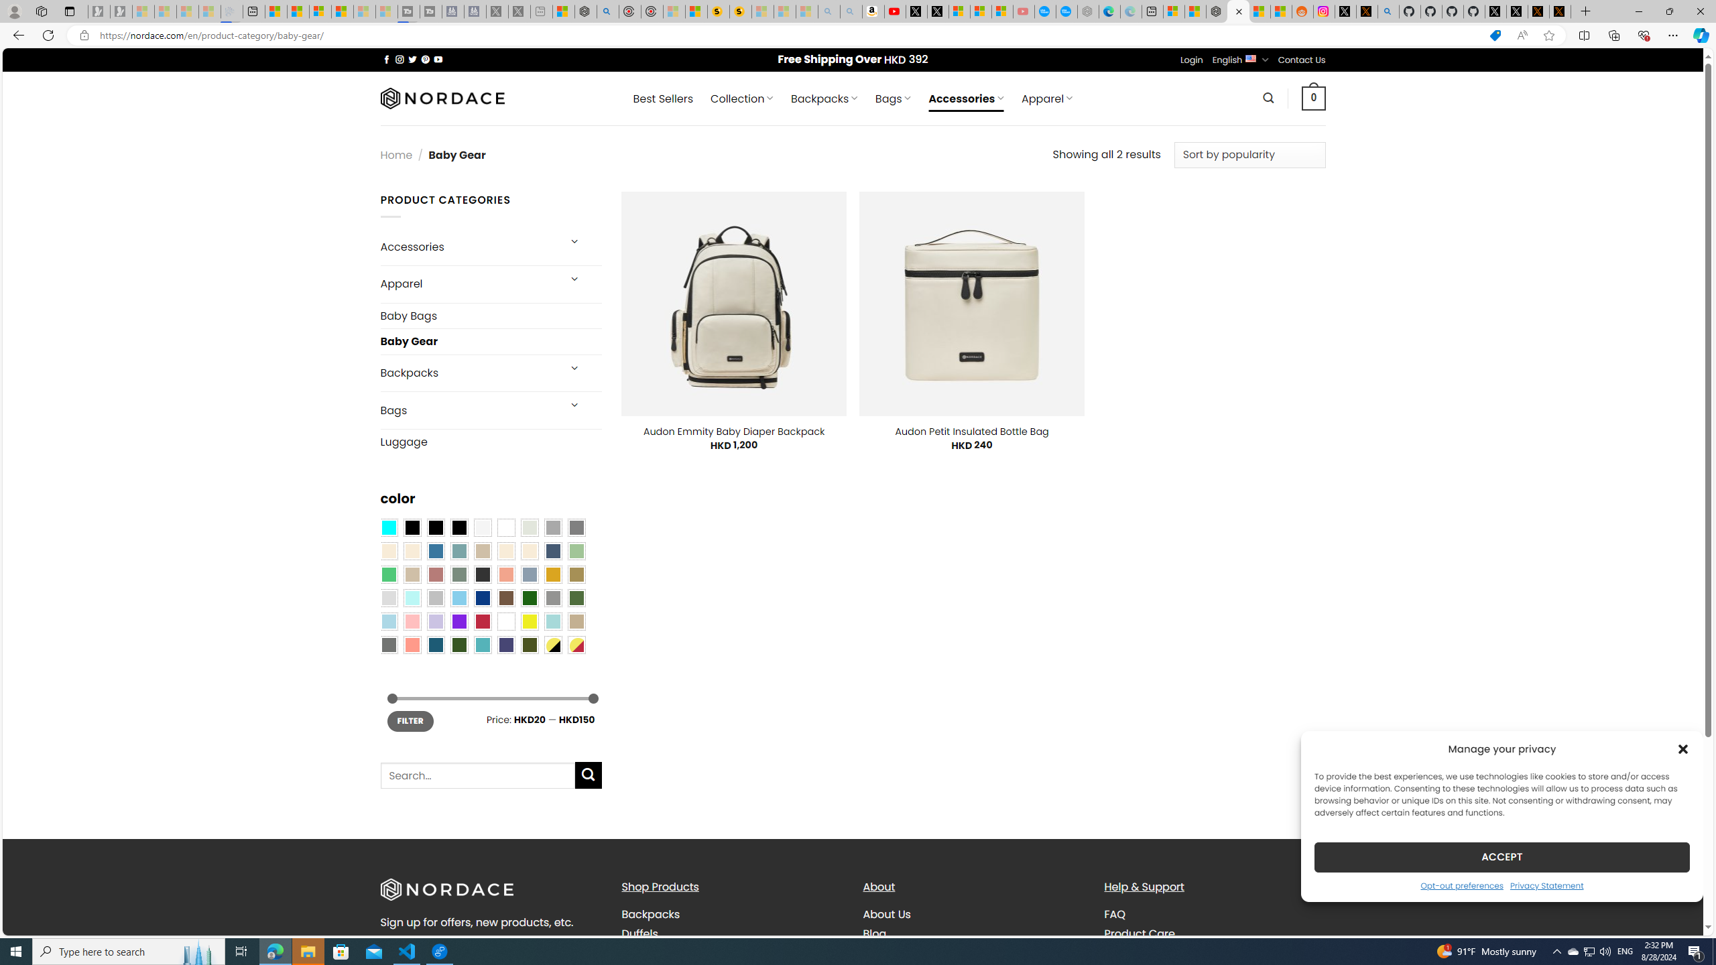  Describe the element at coordinates (386, 59) in the screenshot. I see `Follow on Facebook` at that location.